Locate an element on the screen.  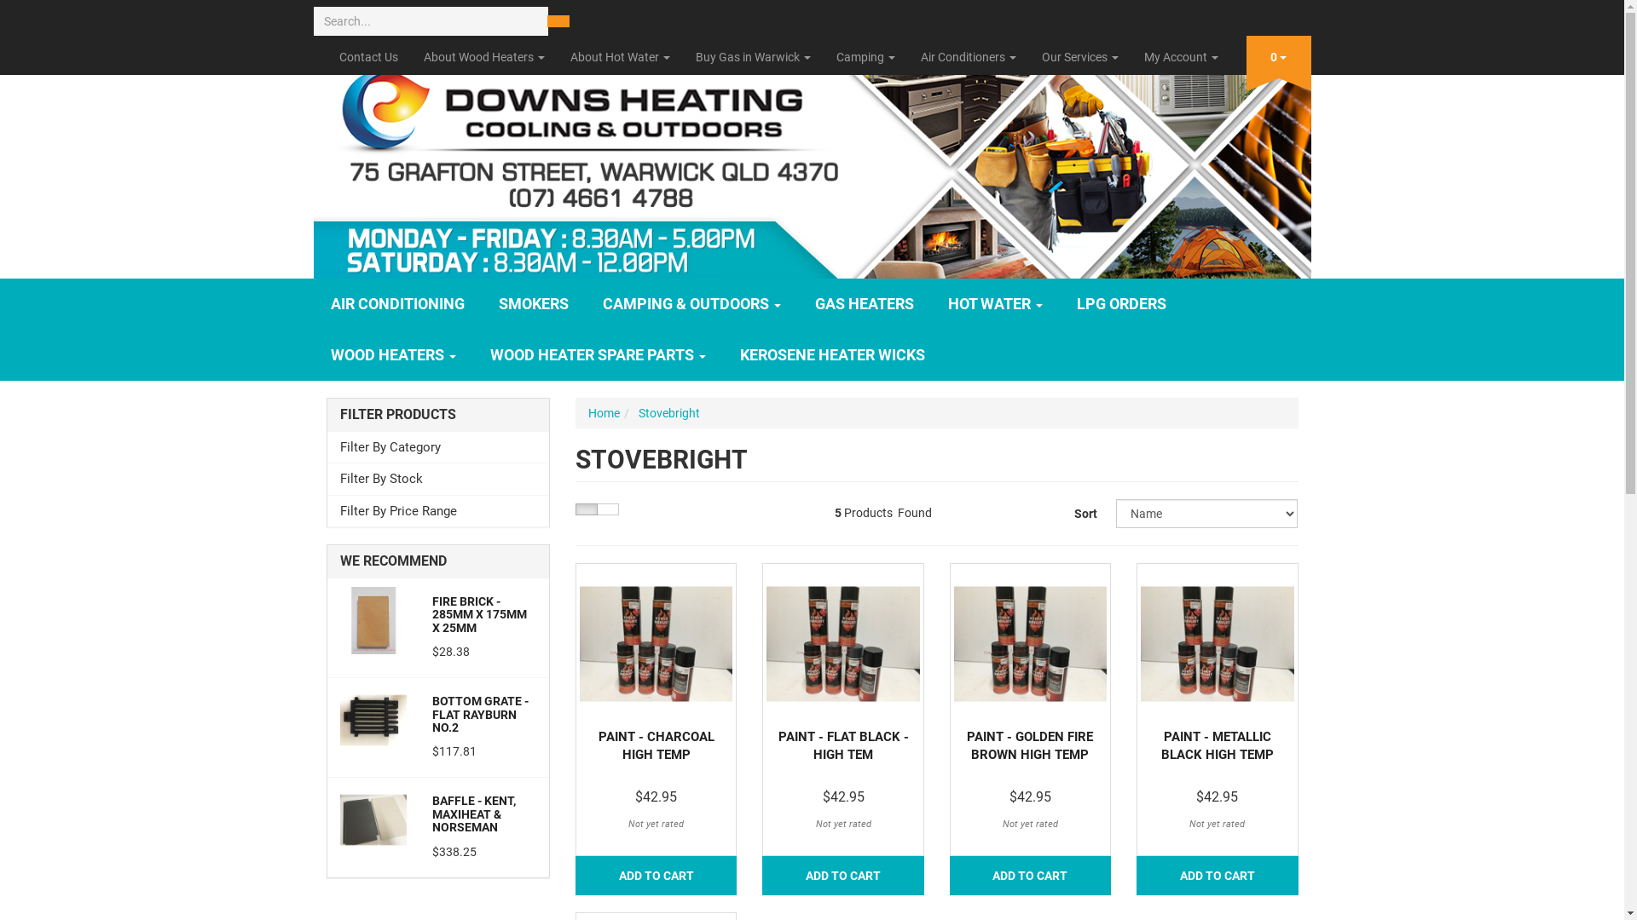
BAFFLE - KENT, MAXIHEAT & NORSEMAN is located at coordinates (474, 814).